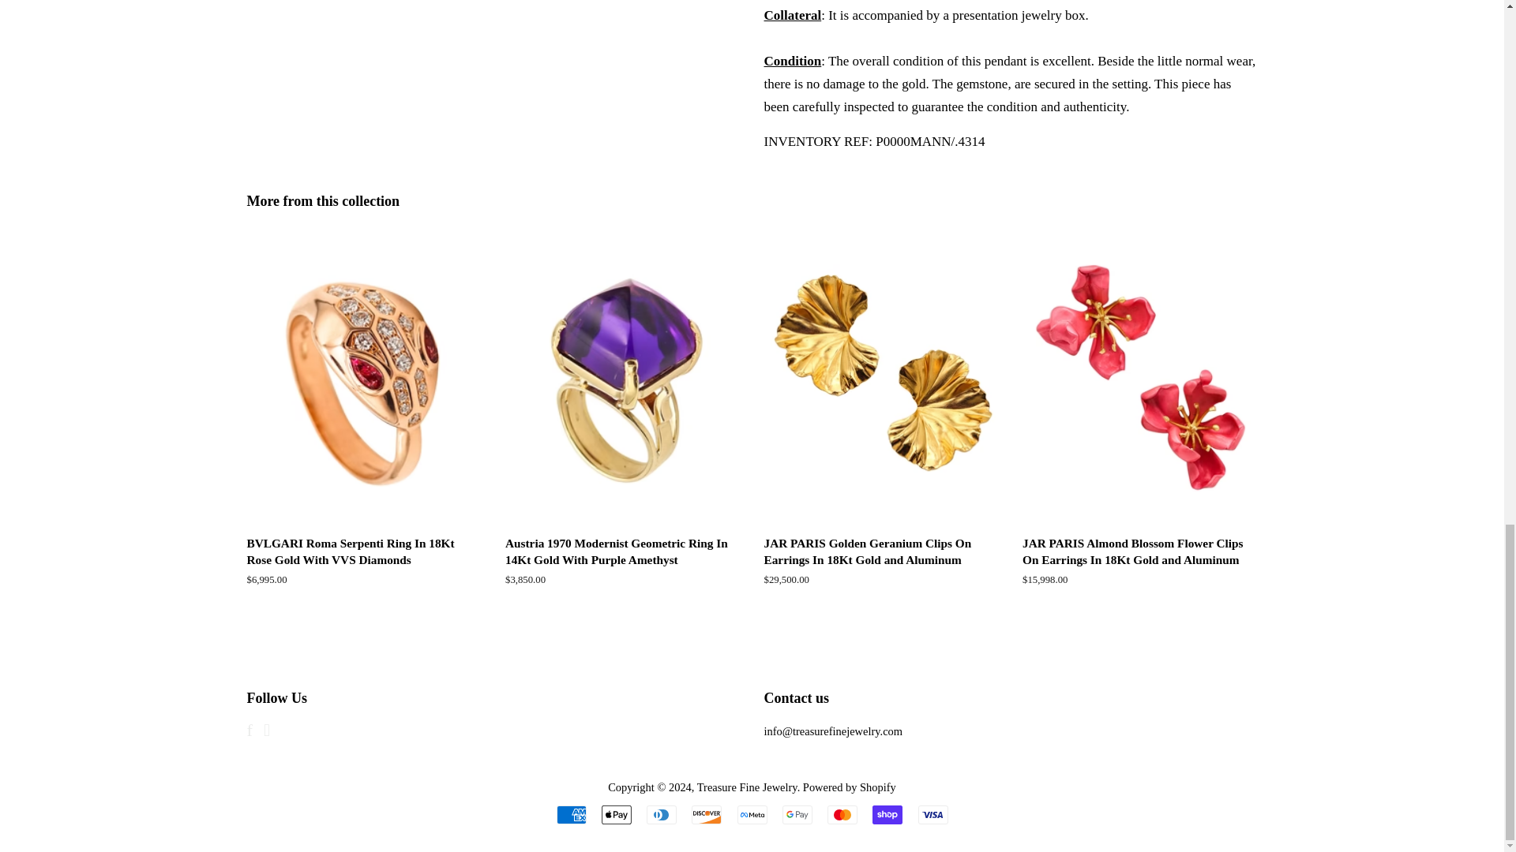 This screenshot has height=852, width=1516. Describe the element at coordinates (842, 814) in the screenshot. I see `Mastercard` at that location.